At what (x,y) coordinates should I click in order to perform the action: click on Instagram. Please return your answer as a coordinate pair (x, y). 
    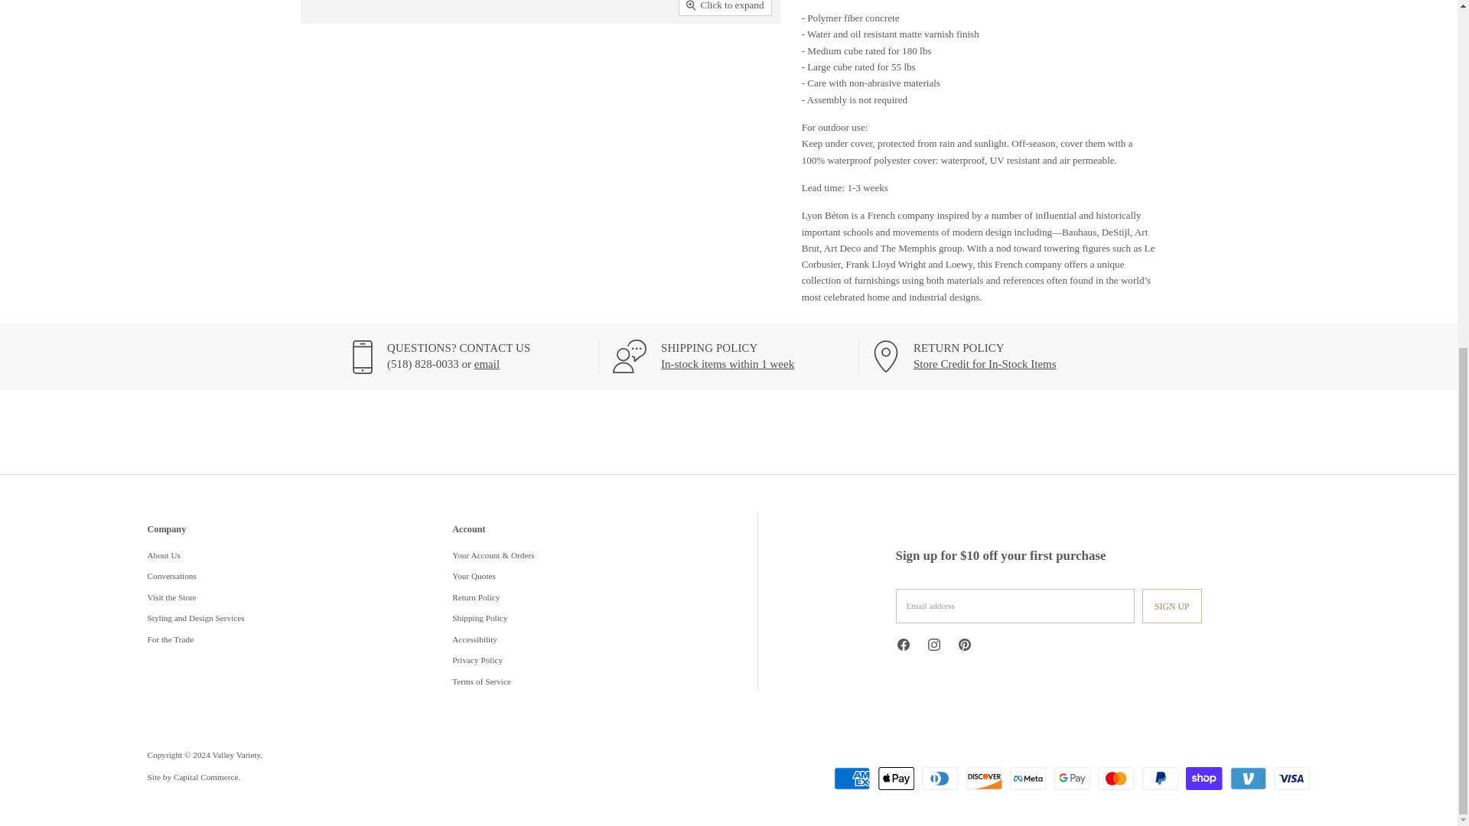
    Looking at the image, I should click on (936, 648).